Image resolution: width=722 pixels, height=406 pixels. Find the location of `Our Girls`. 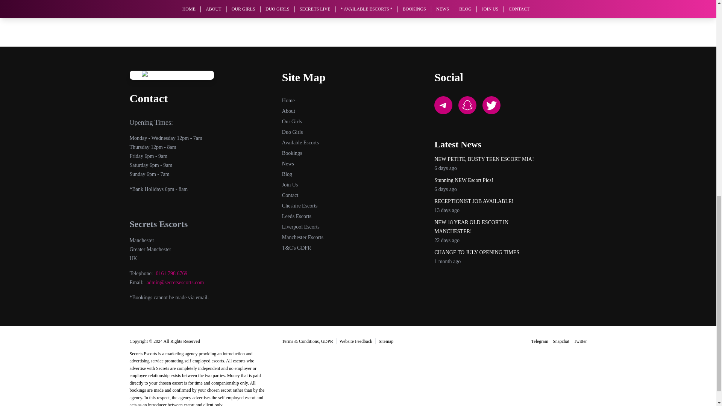

Our Girls is located at coordinates (292, 121).